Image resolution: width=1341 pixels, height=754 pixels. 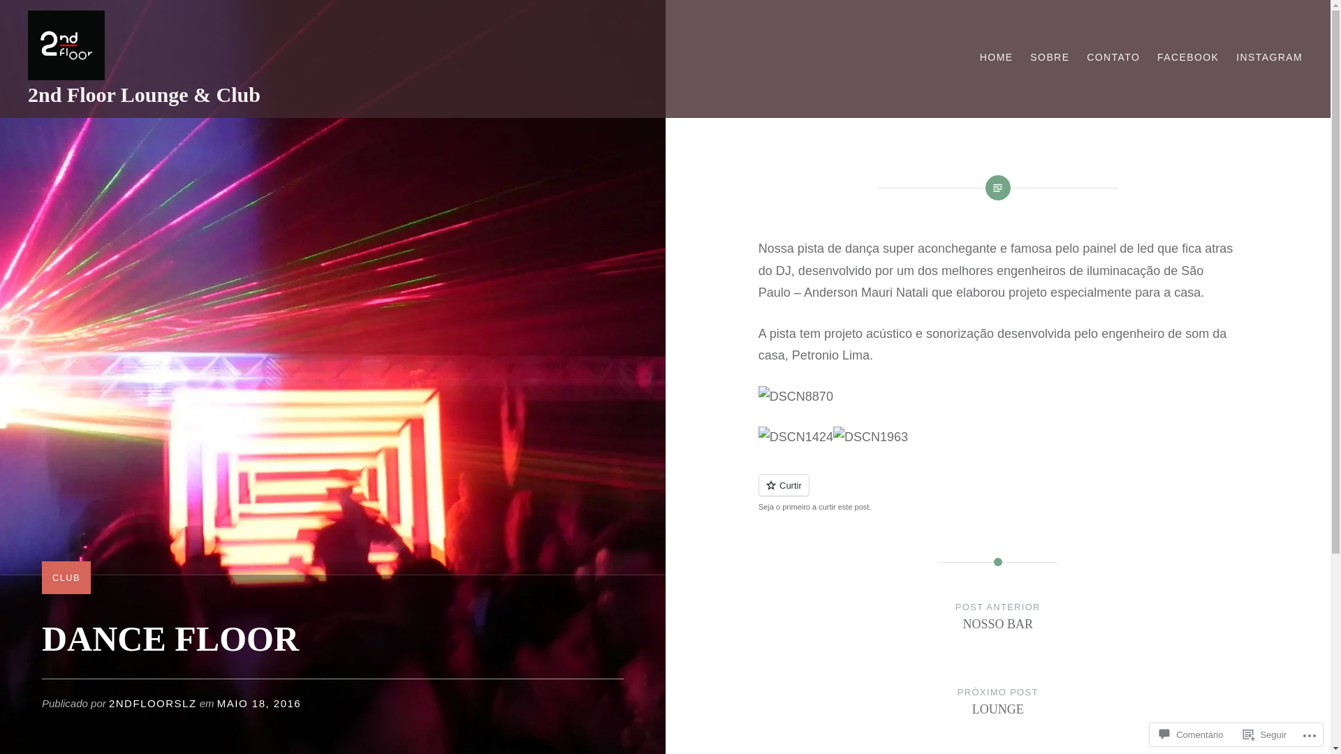 I want to click on FACEBOOK, so click(x=1188, y=57).